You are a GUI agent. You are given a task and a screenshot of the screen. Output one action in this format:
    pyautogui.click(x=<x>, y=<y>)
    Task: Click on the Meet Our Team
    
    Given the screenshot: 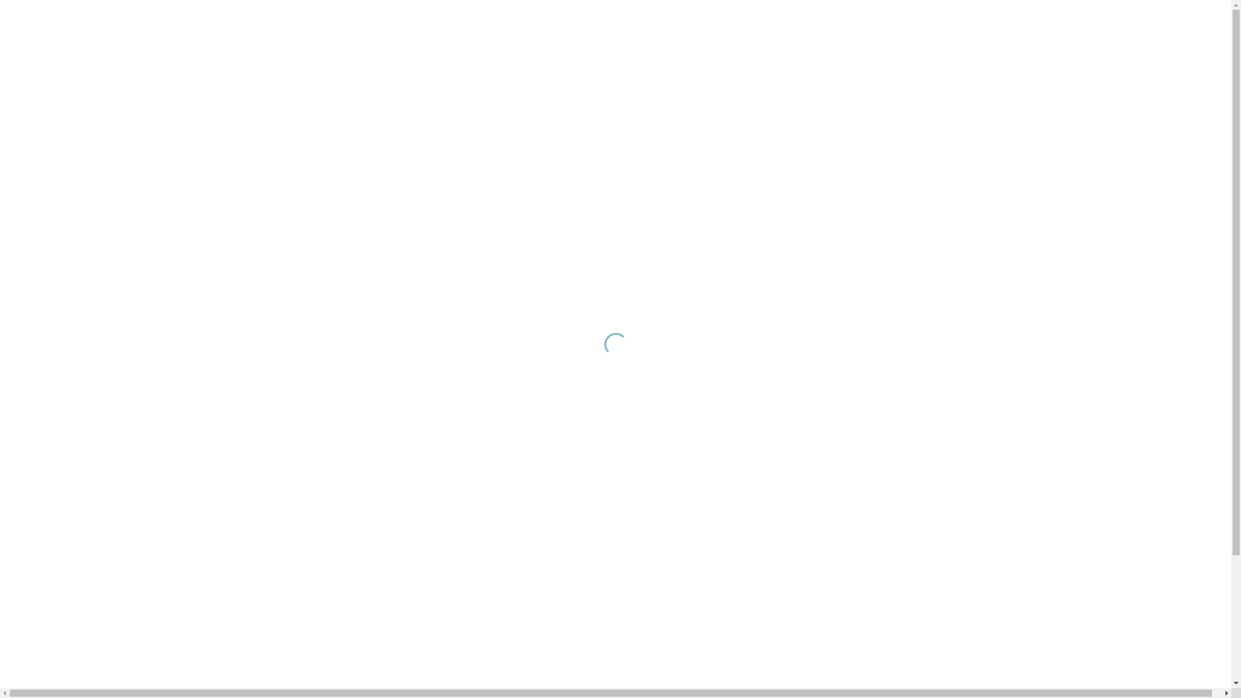 What is the action you would take?
    pyautogui.click(x=900, y=675)
    